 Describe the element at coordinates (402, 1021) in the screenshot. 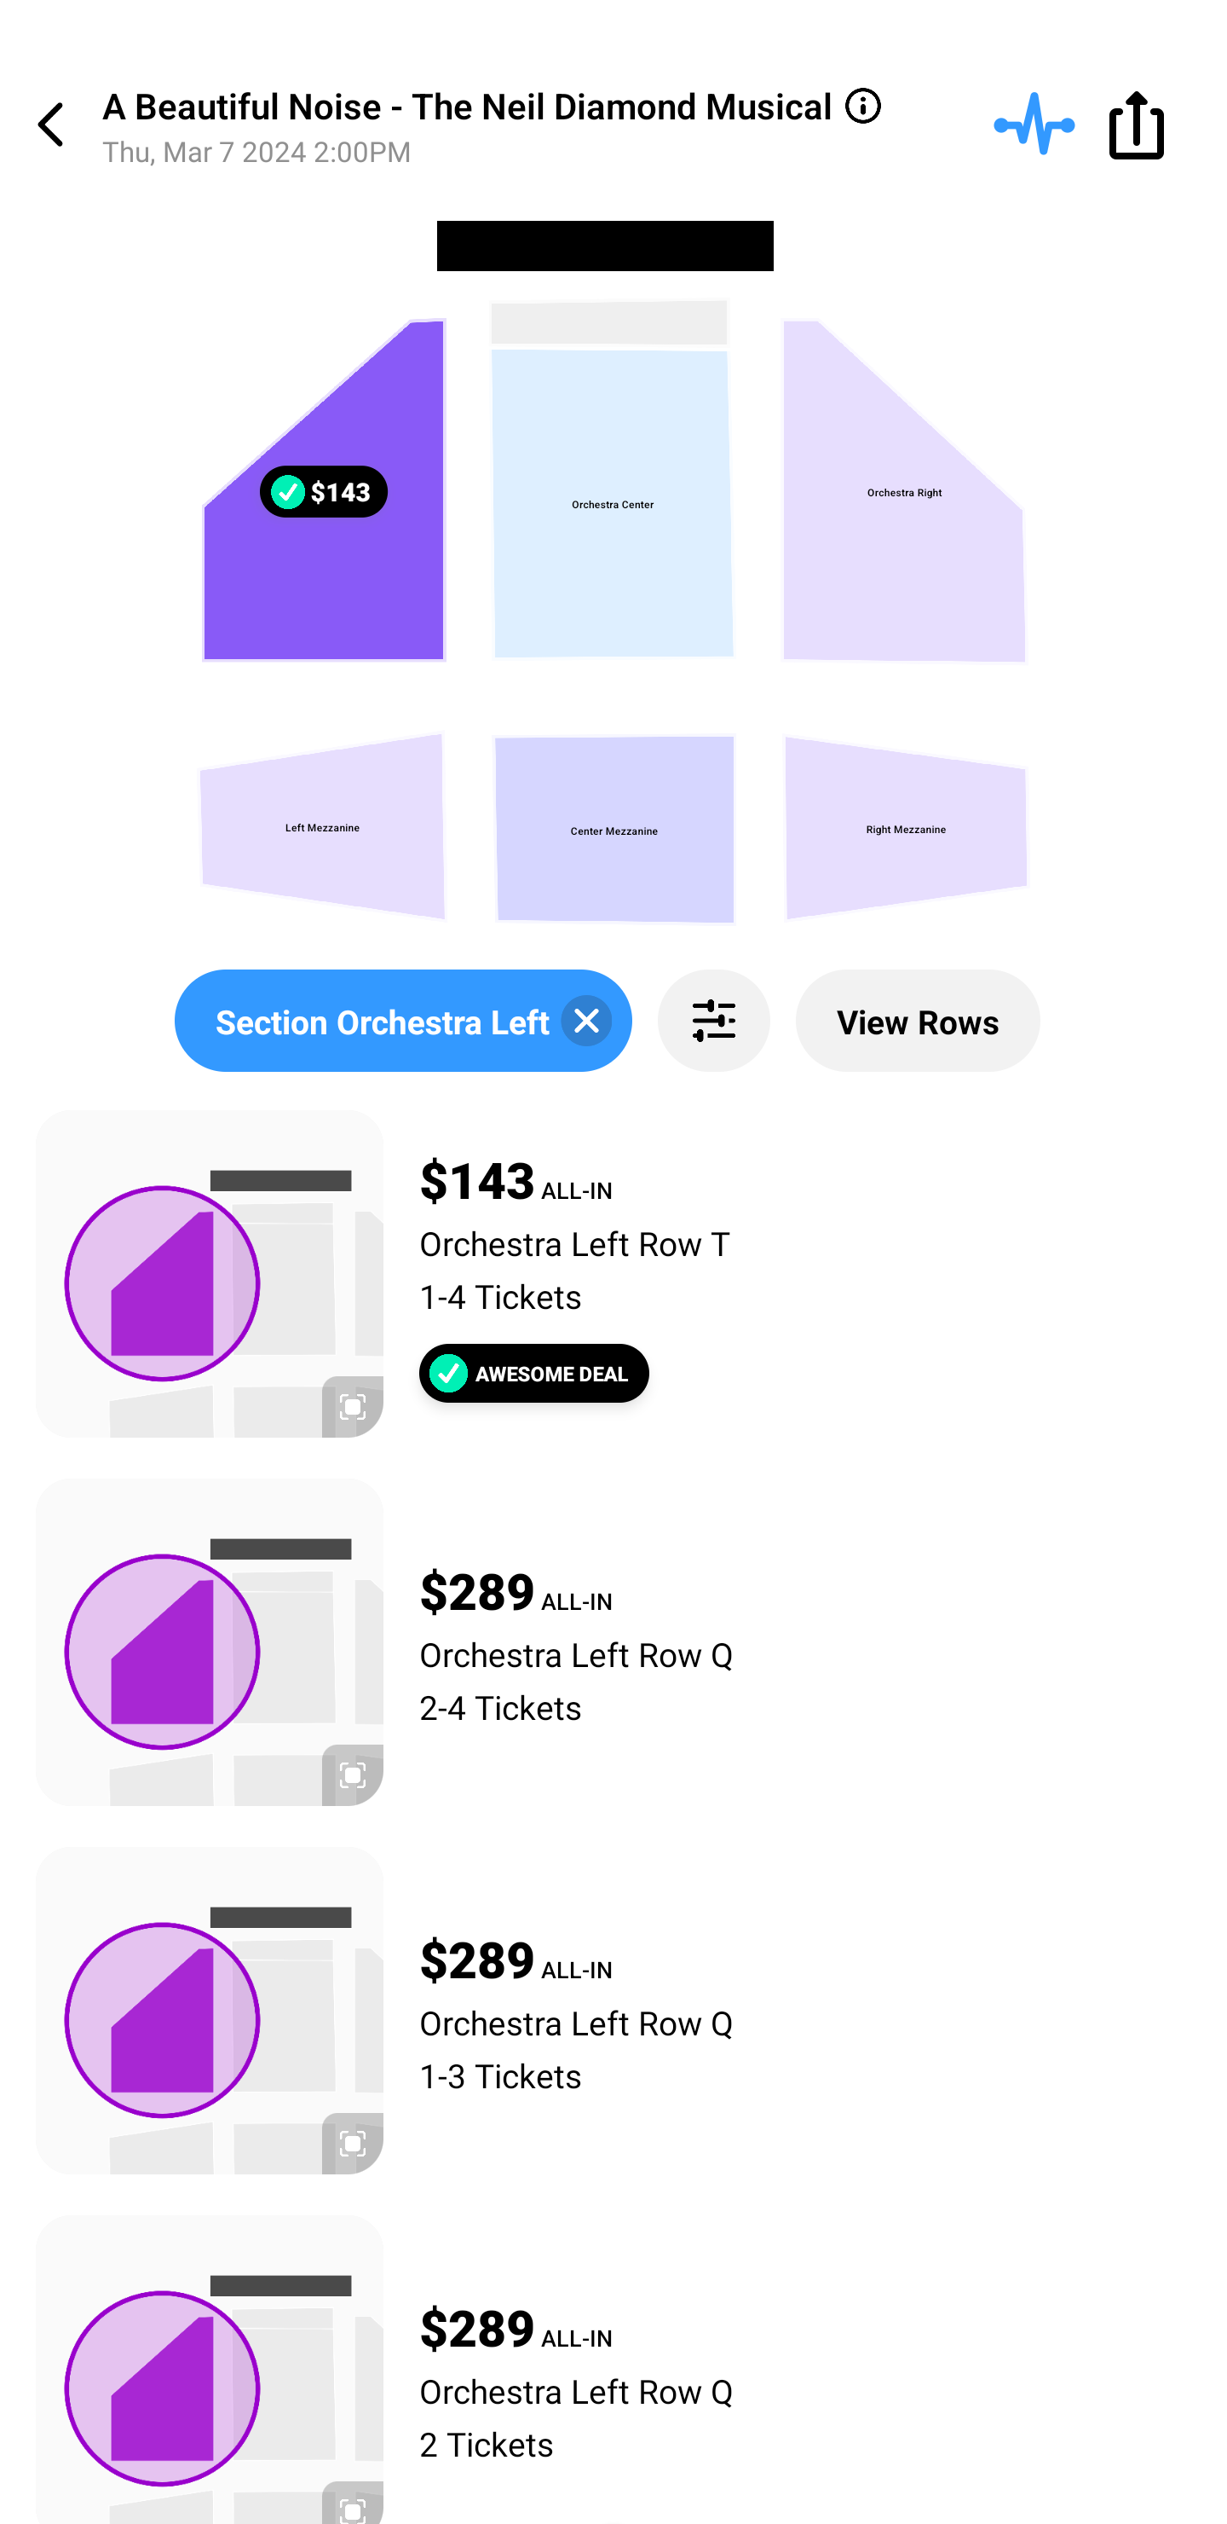

I see `Section Orchestra Left` at that location.